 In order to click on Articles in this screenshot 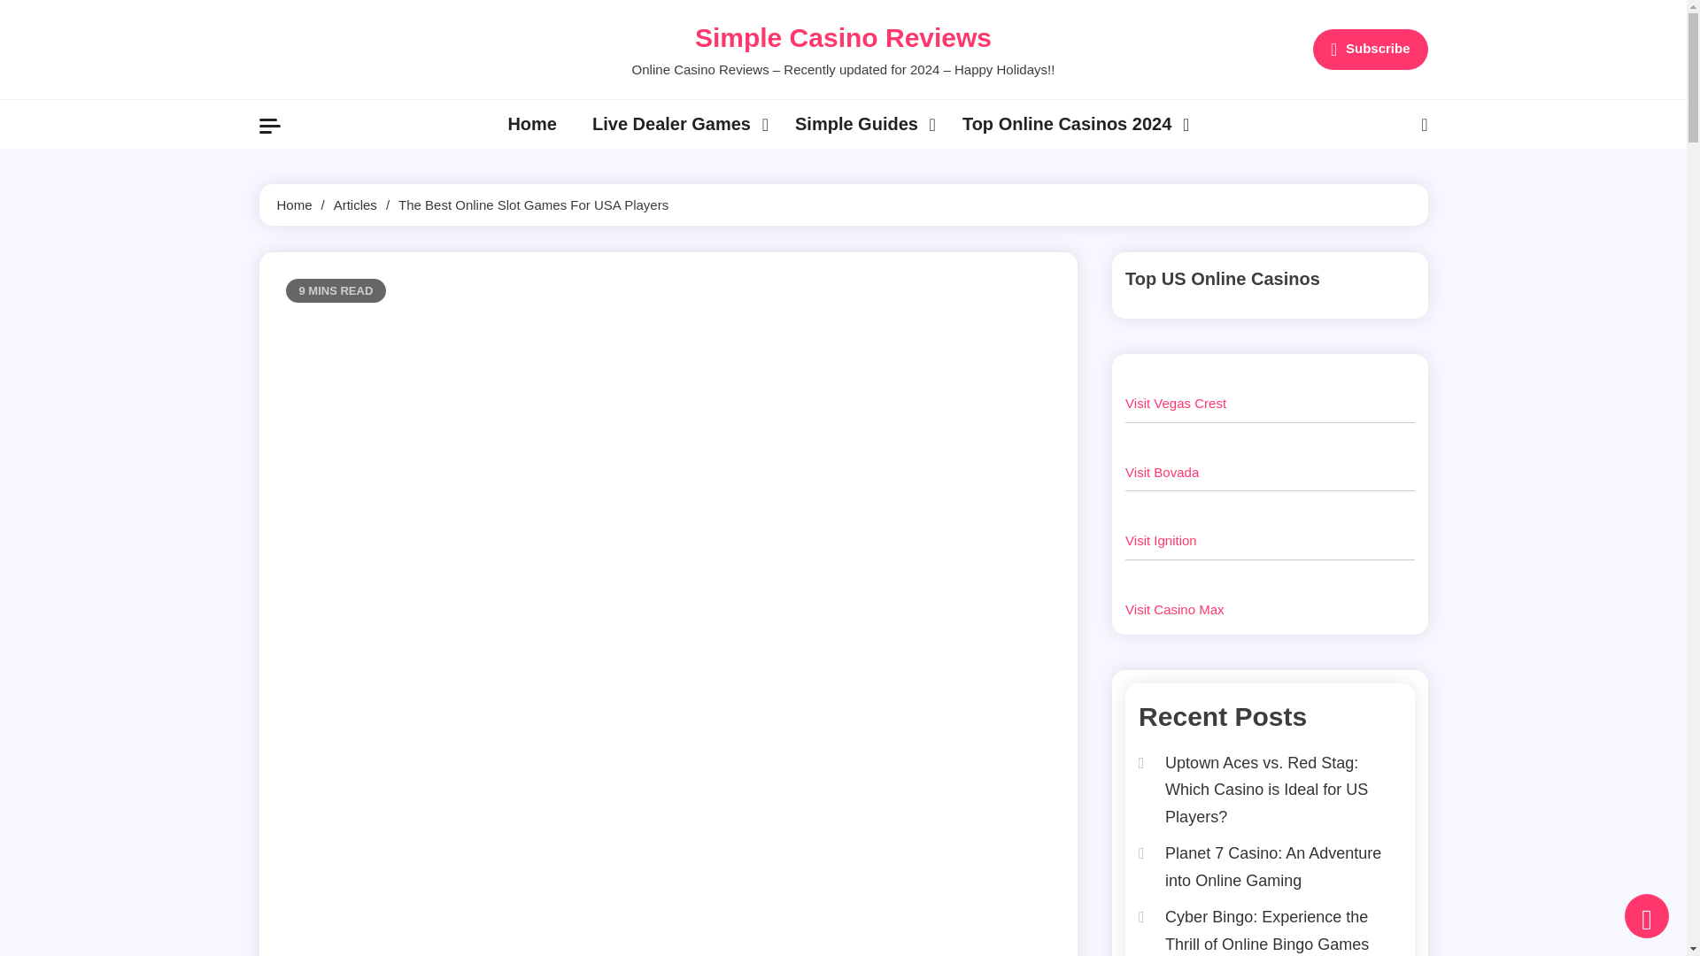, I will do `click(355, 204)`.